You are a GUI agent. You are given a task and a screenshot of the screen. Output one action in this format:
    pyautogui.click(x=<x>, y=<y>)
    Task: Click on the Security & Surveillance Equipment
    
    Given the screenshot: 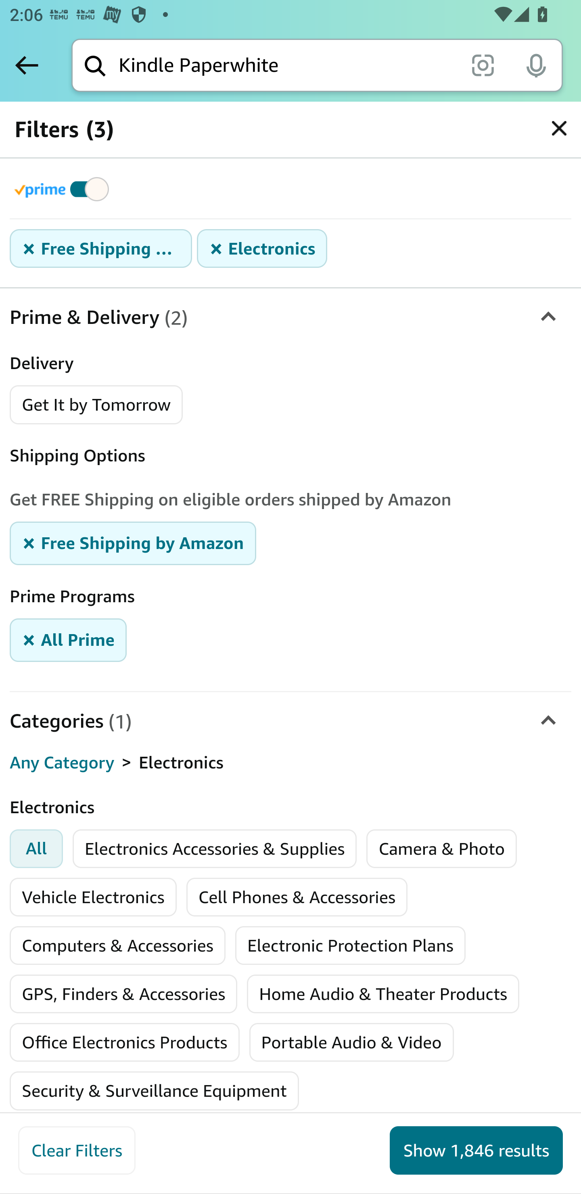 What is the action you would take?
    pyautogui.click(x=154, y=1091)
    